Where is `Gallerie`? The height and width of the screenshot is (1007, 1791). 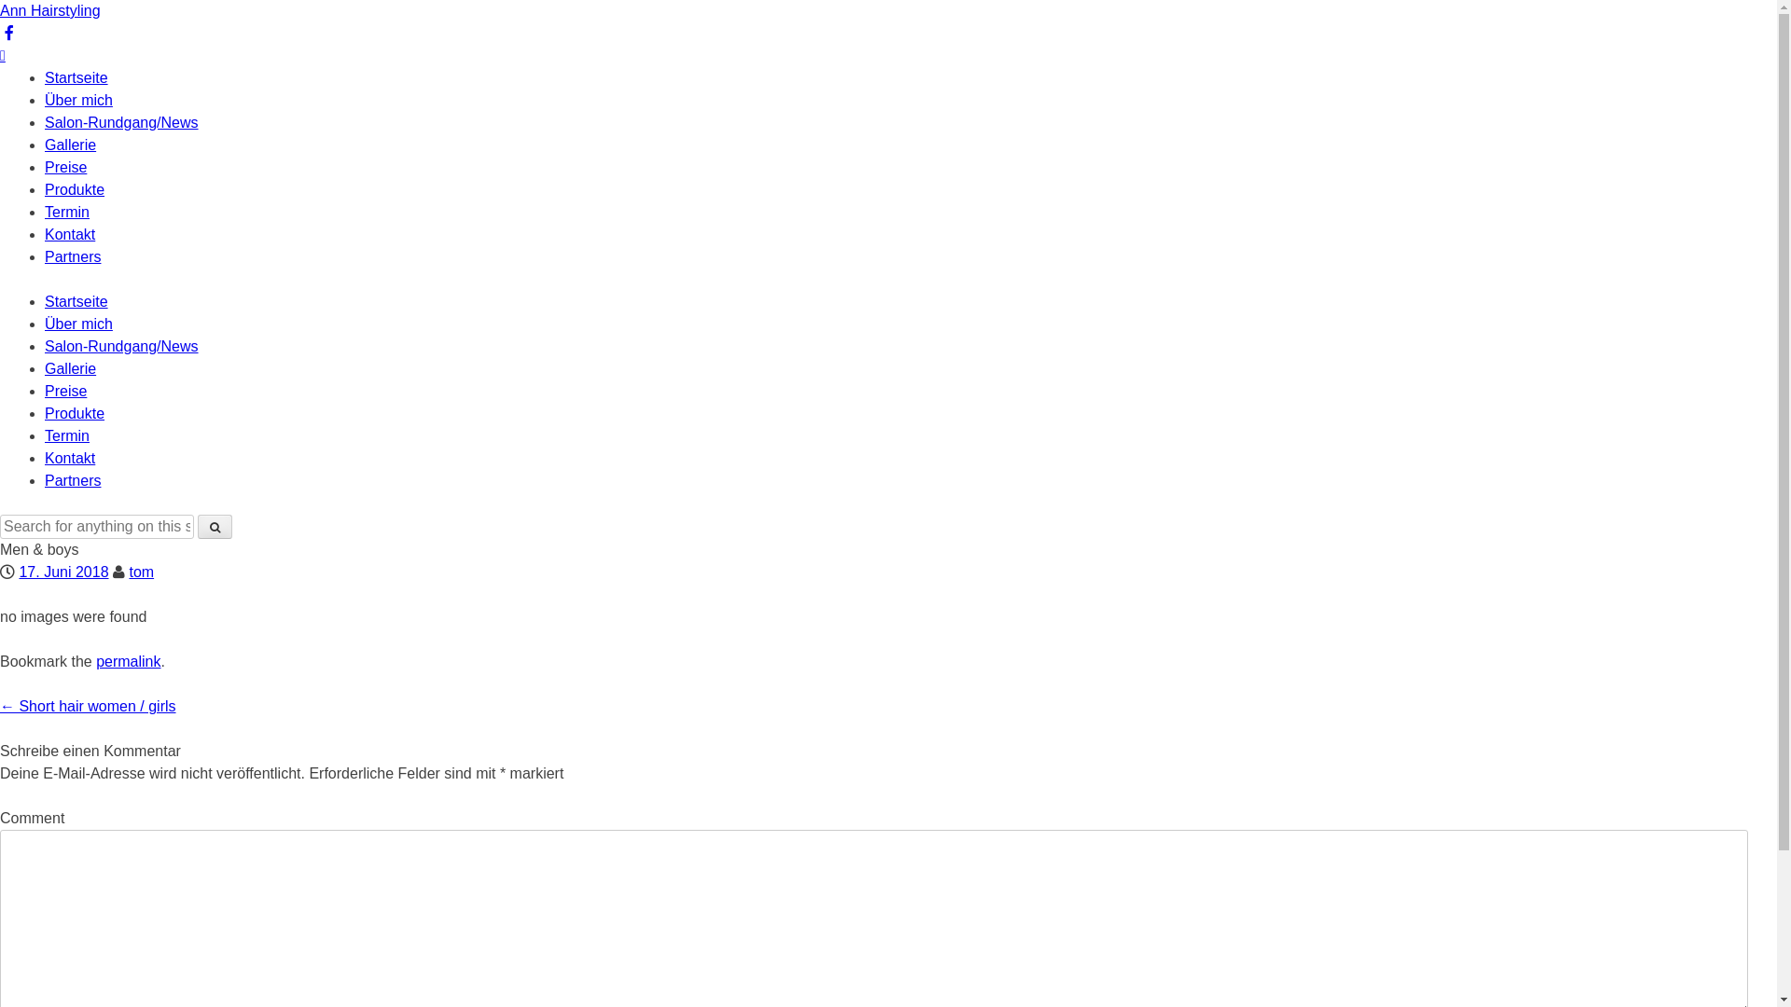 Gallerie is located at coordinates (71, 145).